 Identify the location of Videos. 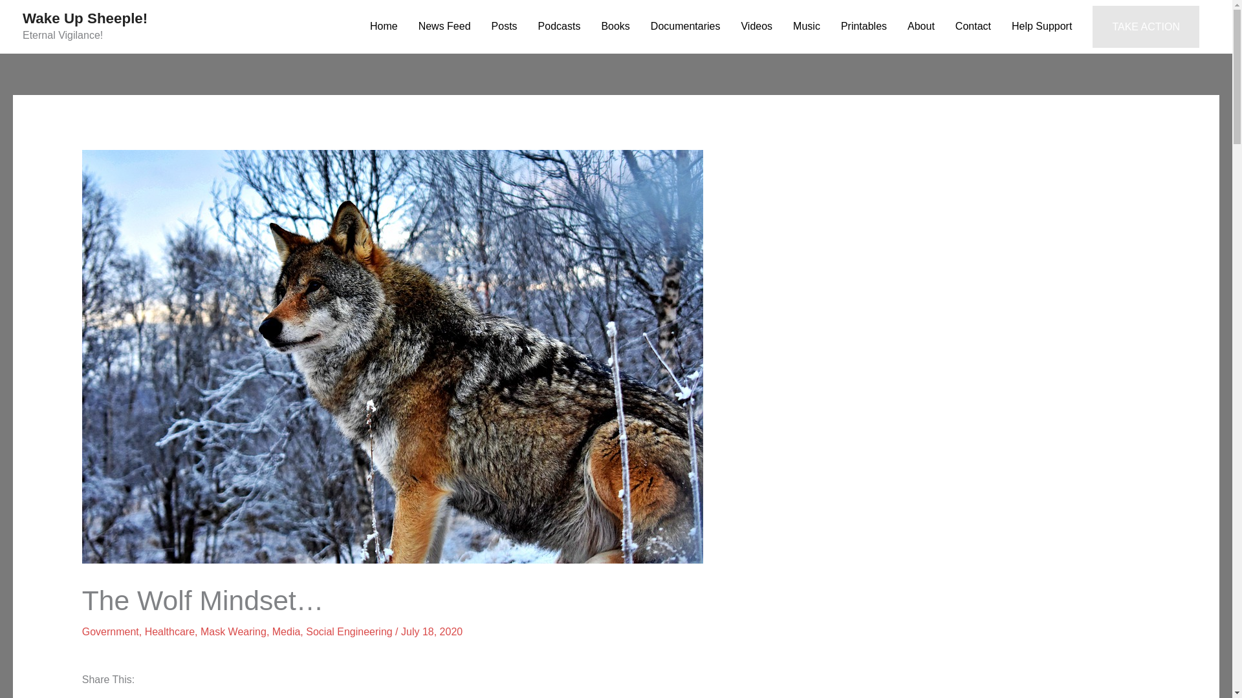
(756, 26).